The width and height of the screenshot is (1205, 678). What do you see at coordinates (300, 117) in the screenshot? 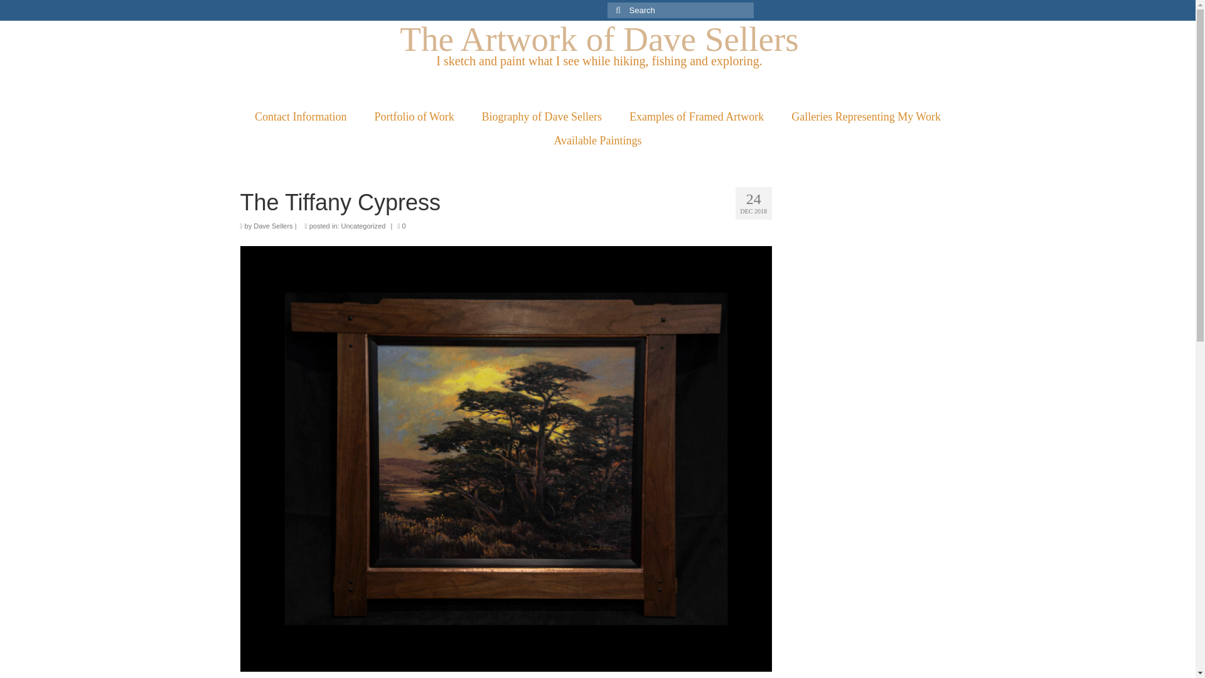
I see `Contact Information` at bounding box center [300, 117].